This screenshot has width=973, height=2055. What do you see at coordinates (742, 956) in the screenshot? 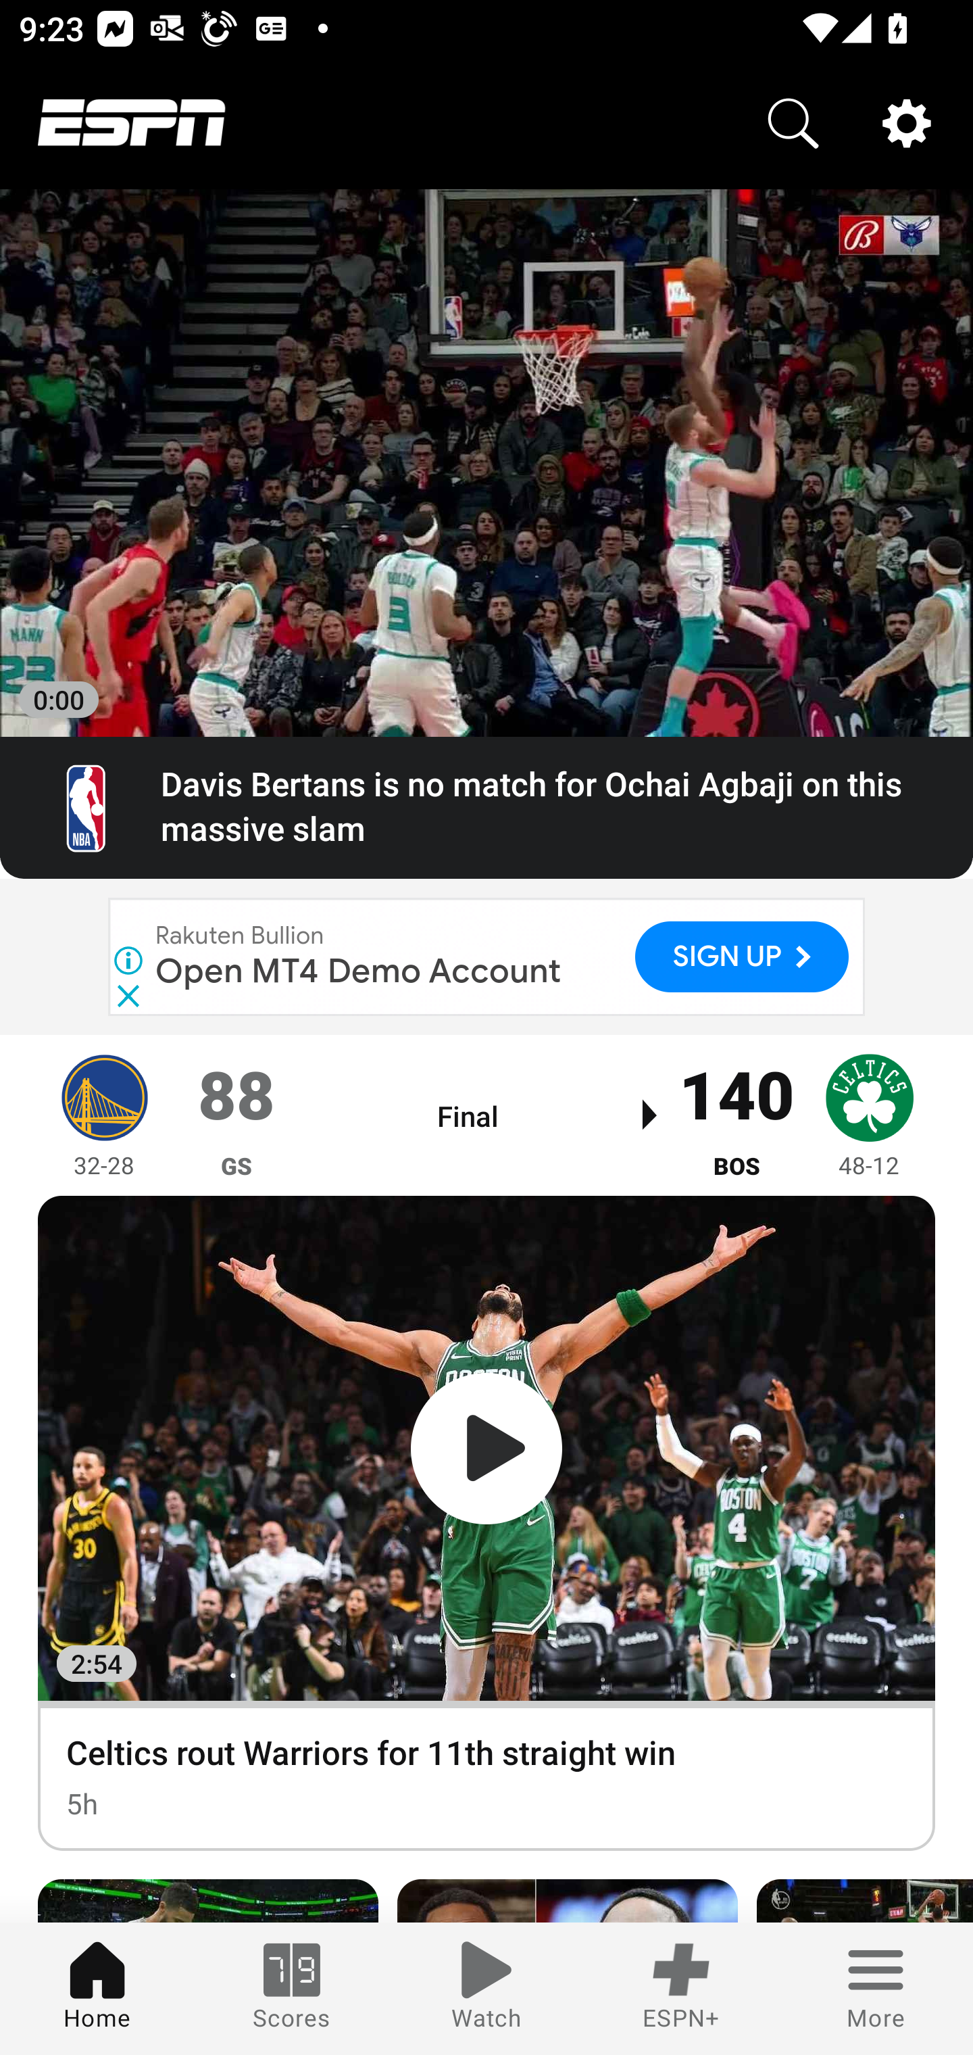
I see `SIGN UP` at bounding box center [742, 956].